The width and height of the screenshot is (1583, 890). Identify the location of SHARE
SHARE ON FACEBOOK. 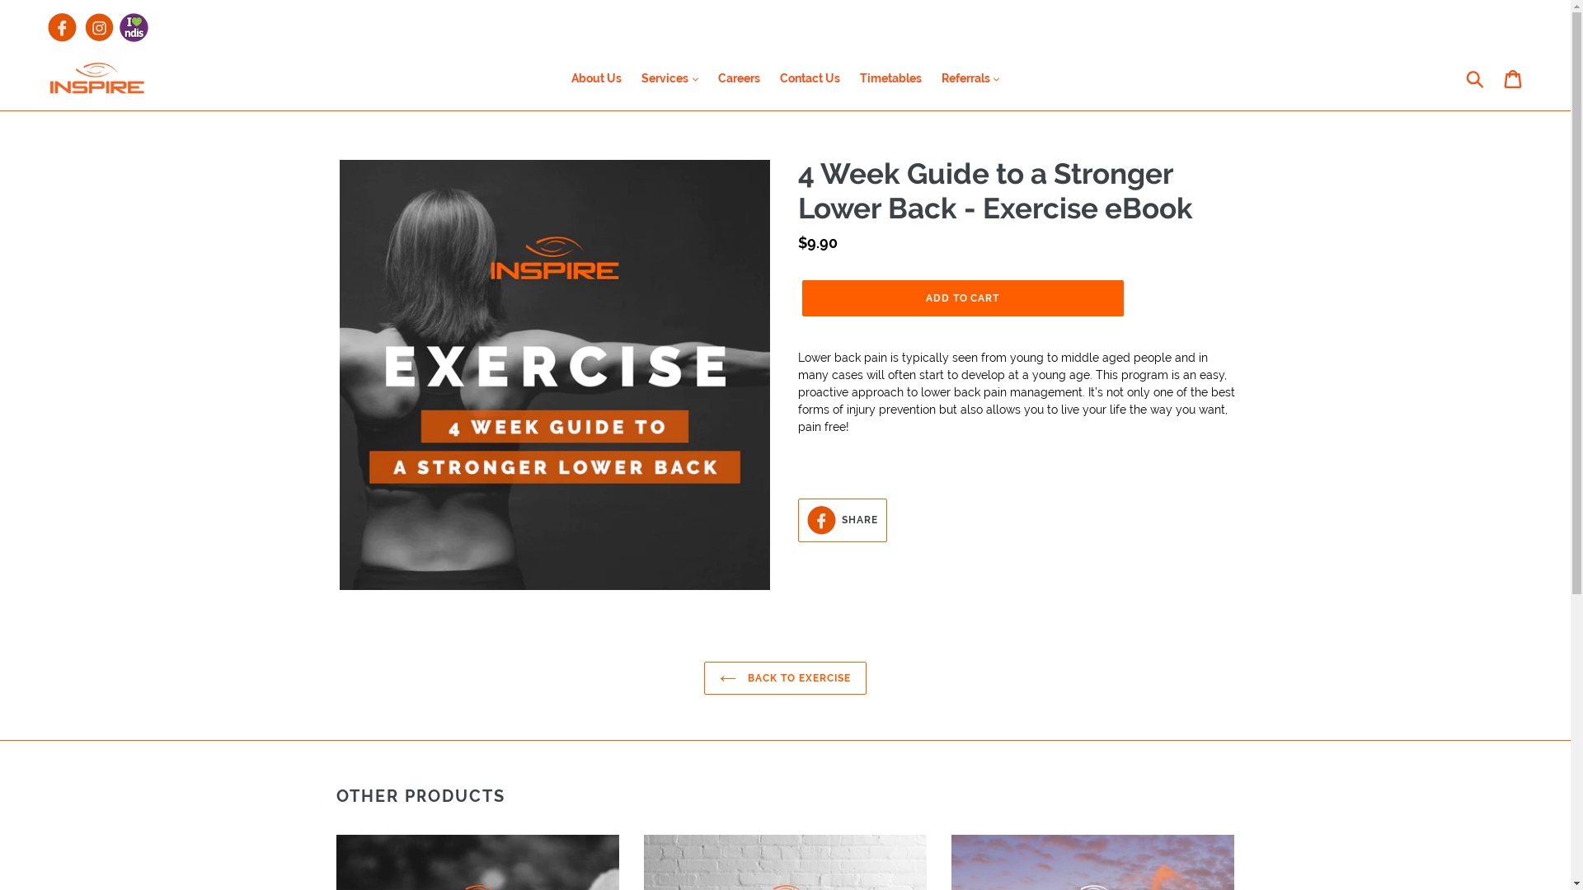
(843, 521).